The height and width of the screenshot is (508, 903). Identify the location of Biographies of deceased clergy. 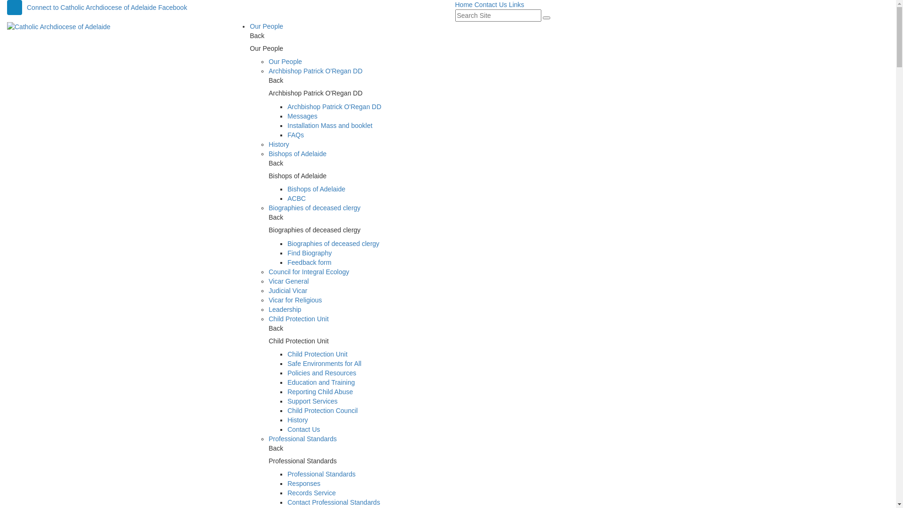
(314, 208).